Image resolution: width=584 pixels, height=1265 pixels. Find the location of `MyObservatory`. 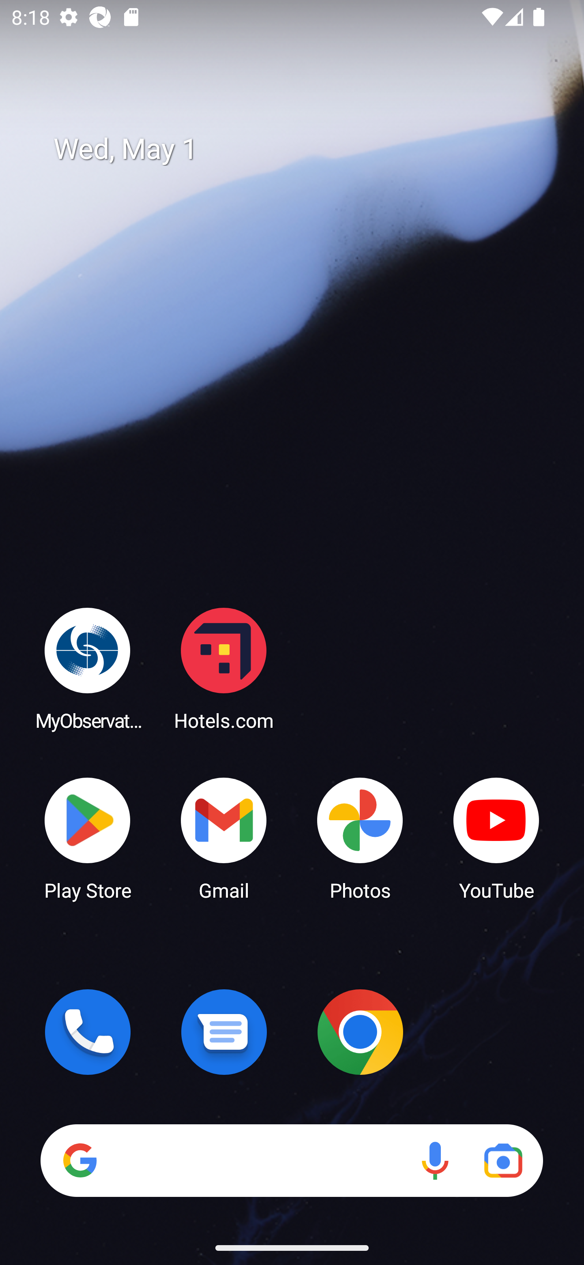

MyObservatory is located at coordinates (88, 668).